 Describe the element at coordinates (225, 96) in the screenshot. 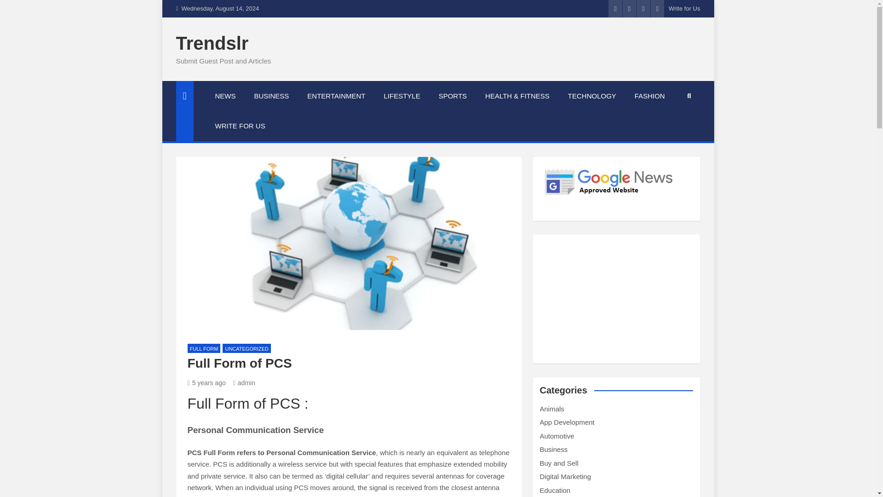

I see `NEWS` at that location.